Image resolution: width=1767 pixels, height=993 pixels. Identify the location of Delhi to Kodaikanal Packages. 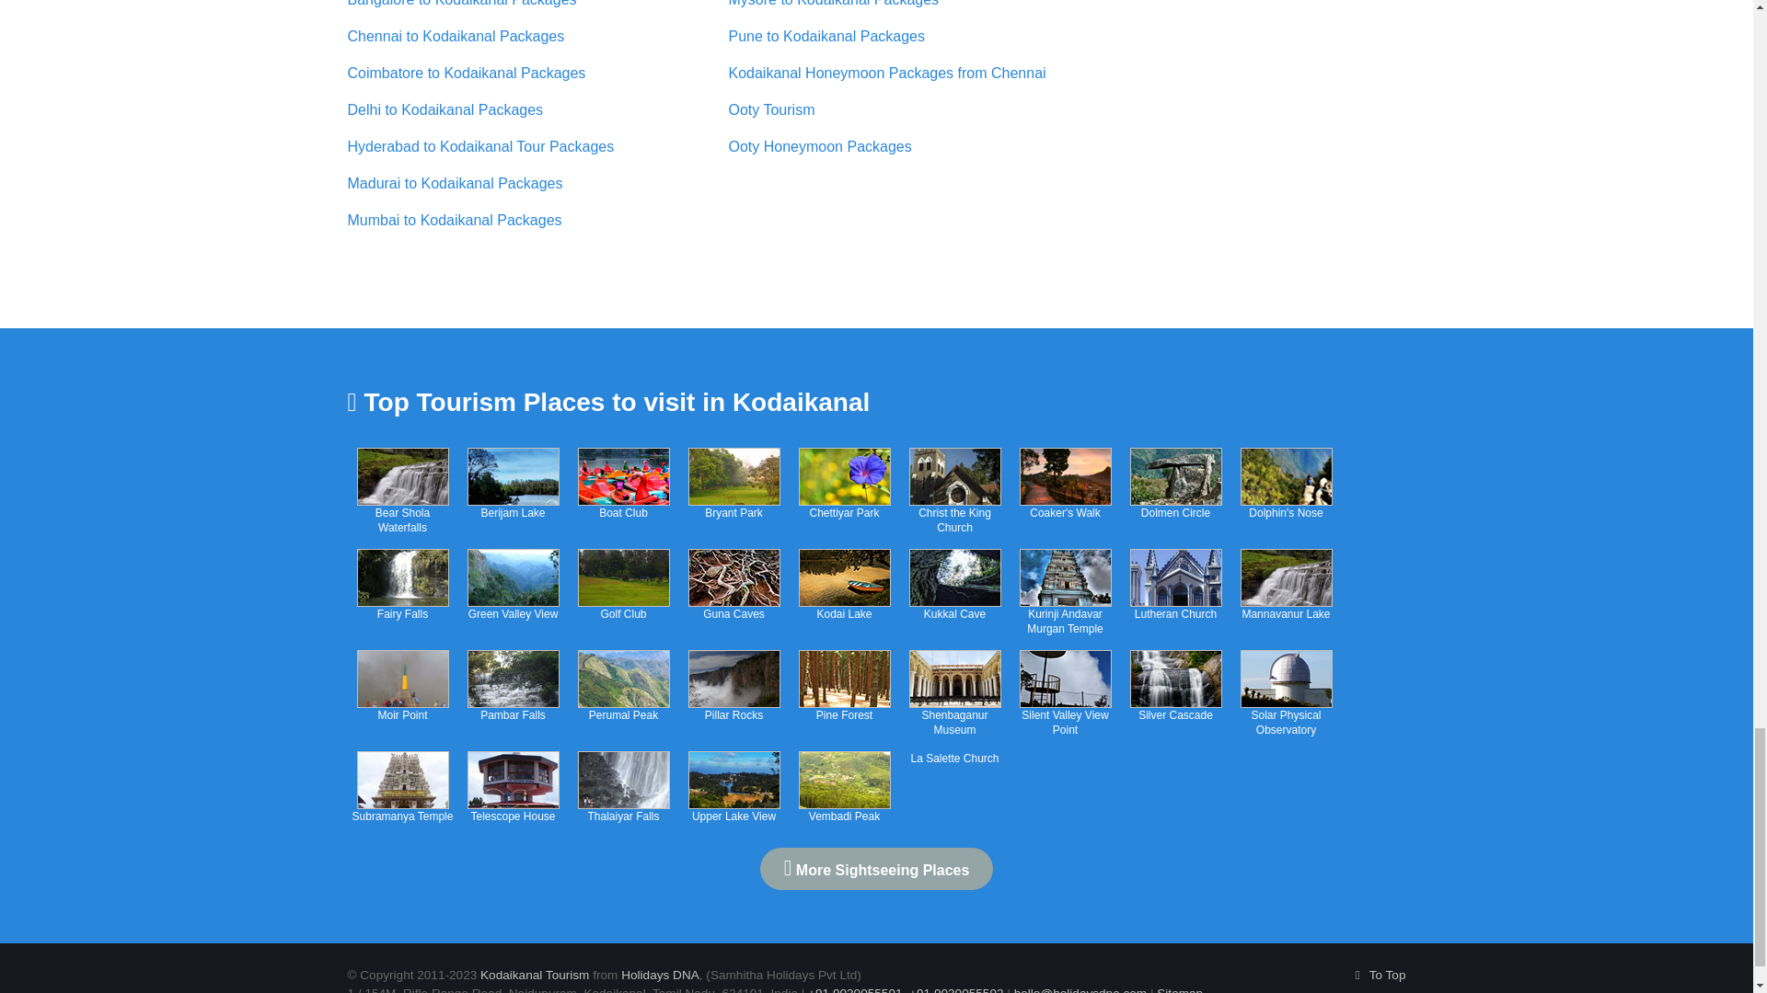
(445, 110).